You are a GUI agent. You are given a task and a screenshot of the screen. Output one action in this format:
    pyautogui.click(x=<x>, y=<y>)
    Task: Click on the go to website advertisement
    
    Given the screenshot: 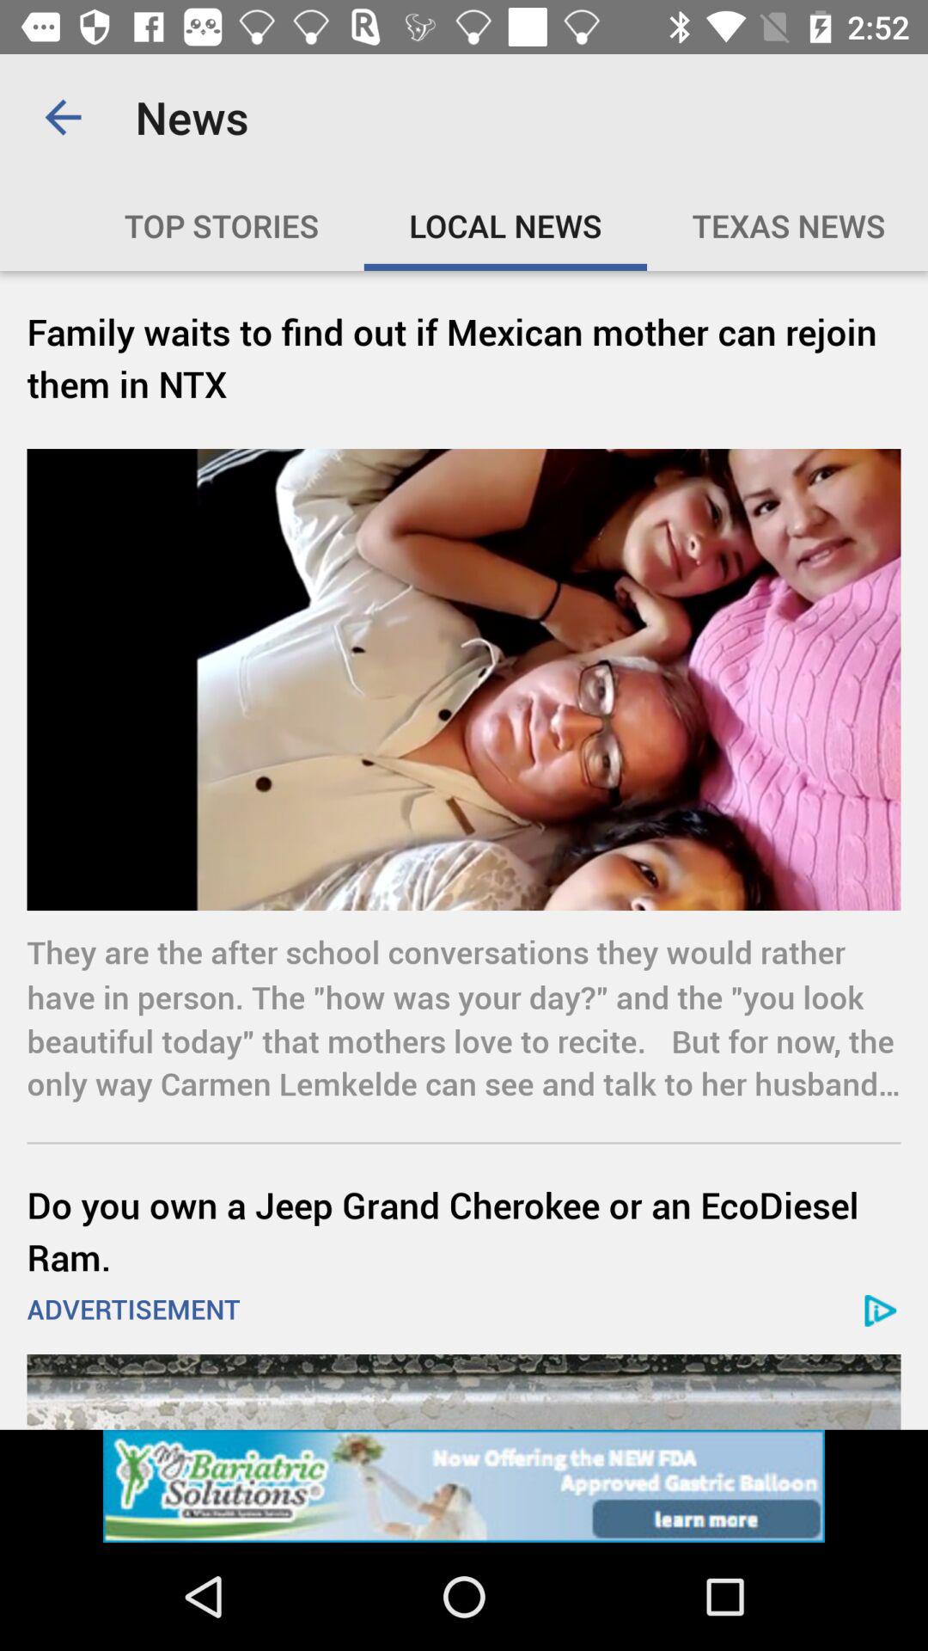 What is the action you would take?
    pyautogui.click(x=464, y=1486)
    